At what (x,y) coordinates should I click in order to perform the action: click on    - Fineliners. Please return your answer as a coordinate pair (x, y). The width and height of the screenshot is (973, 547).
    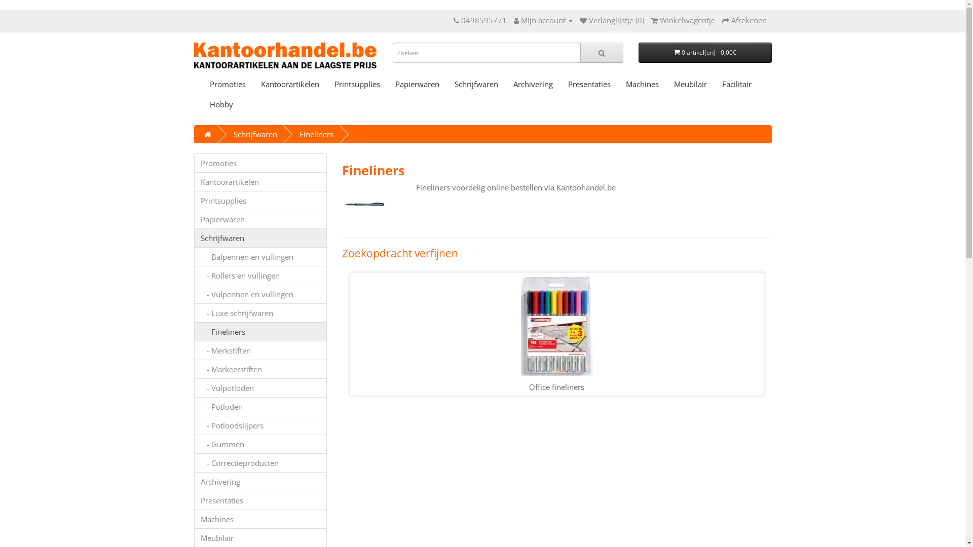
    Looking at the image, I should click on (260, 332).